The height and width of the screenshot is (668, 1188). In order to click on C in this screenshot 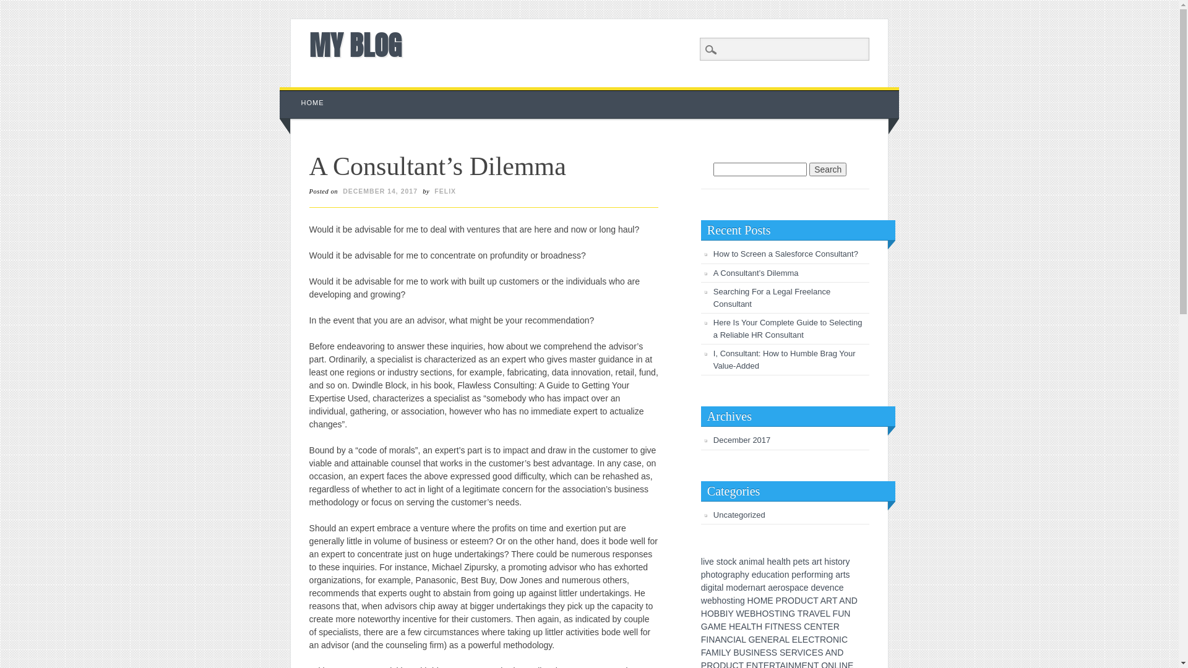, I will do `click(730, 640)`.